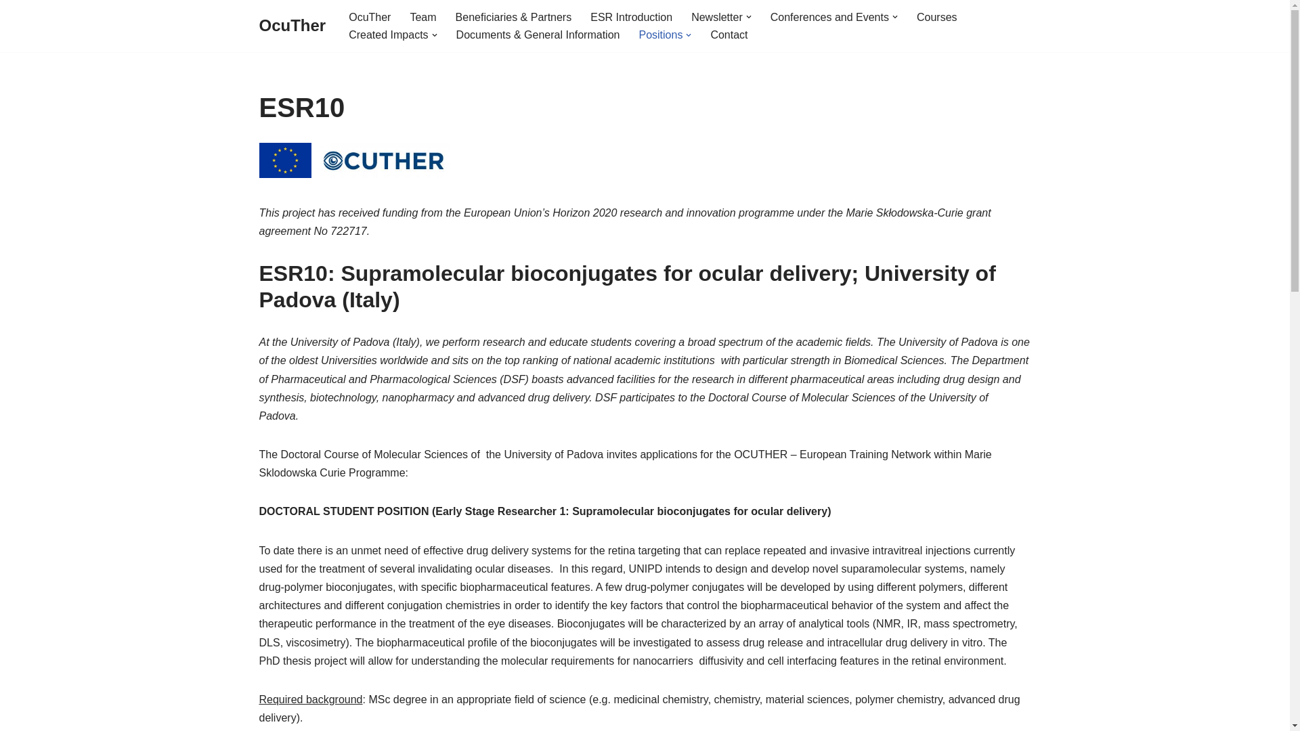 Image resolution: width=1300 pixels, height=731 pixels. What do you see at coordinates (370, 16) in the screenshot?
I see `OcuTher` at bounding box center [370, 16].